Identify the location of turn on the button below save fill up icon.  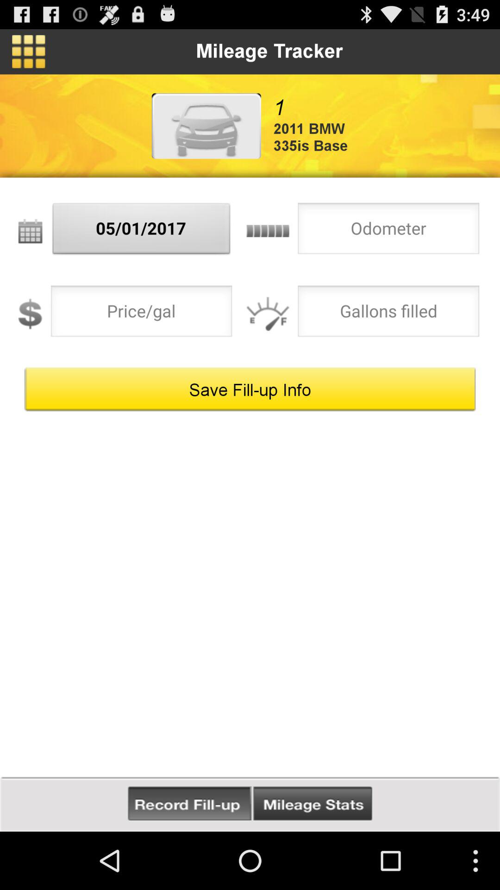
(190, 804).